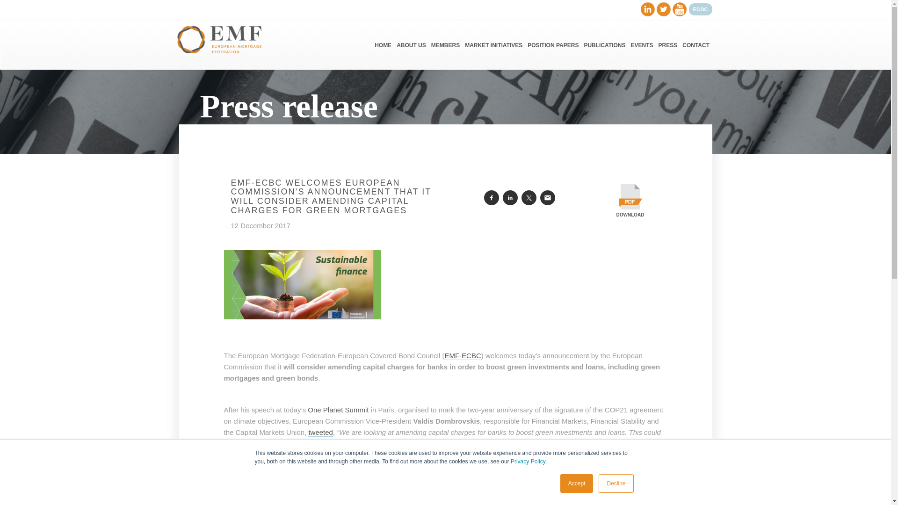  I want to click on MARKET INITIATIVES, so click(494, 45).